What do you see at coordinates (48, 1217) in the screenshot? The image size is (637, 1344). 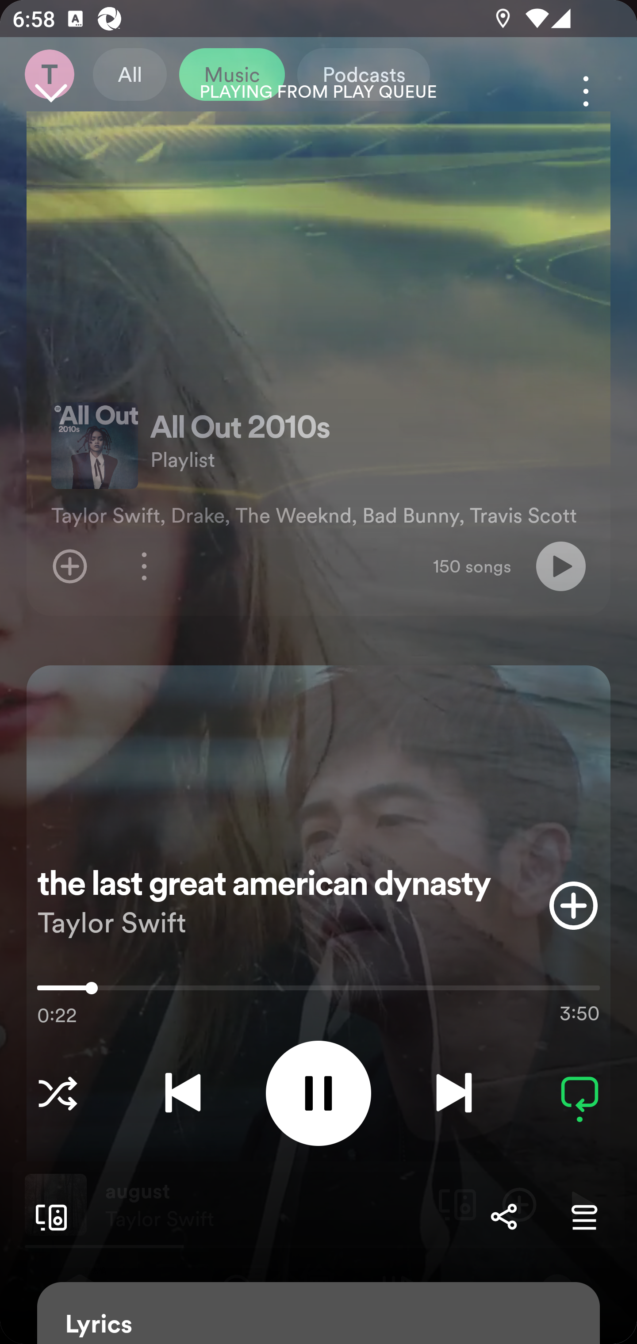 I see `Connect to a device. Opens the devices menu` at bounding box center [48, 1217].